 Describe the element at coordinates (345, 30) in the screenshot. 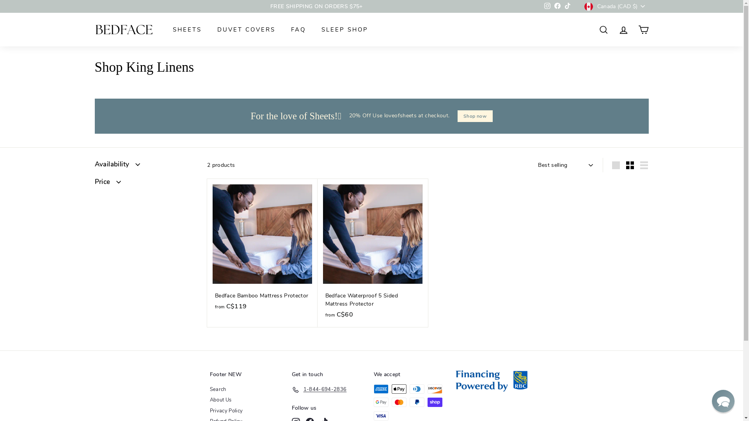

I see `SLEEP SHOP` at that location.